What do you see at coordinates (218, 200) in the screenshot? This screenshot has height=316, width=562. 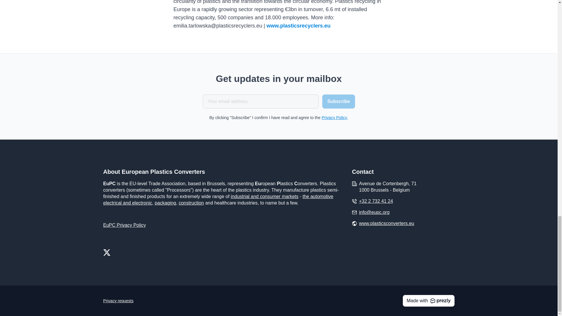 I see `the automotive electrical and electronic` at bounding box center [218, 200].